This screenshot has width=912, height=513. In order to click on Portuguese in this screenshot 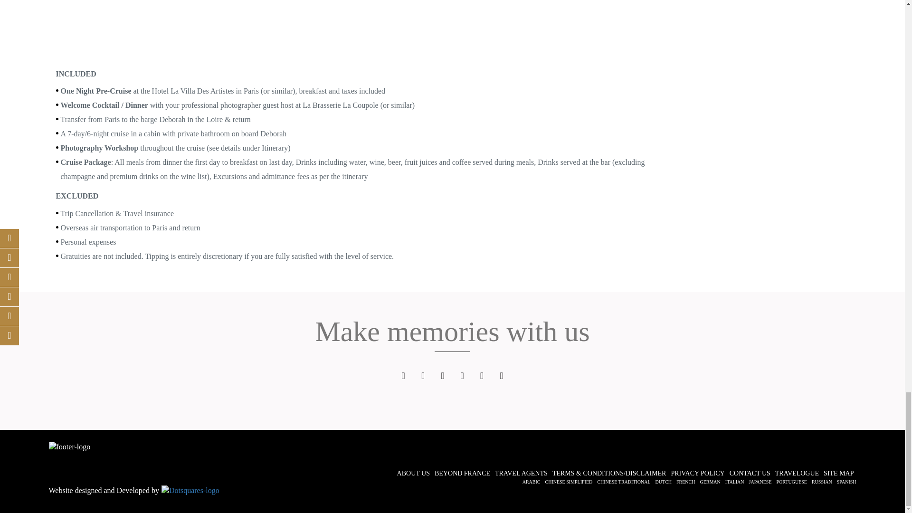, I will do `click(792, 482)`.